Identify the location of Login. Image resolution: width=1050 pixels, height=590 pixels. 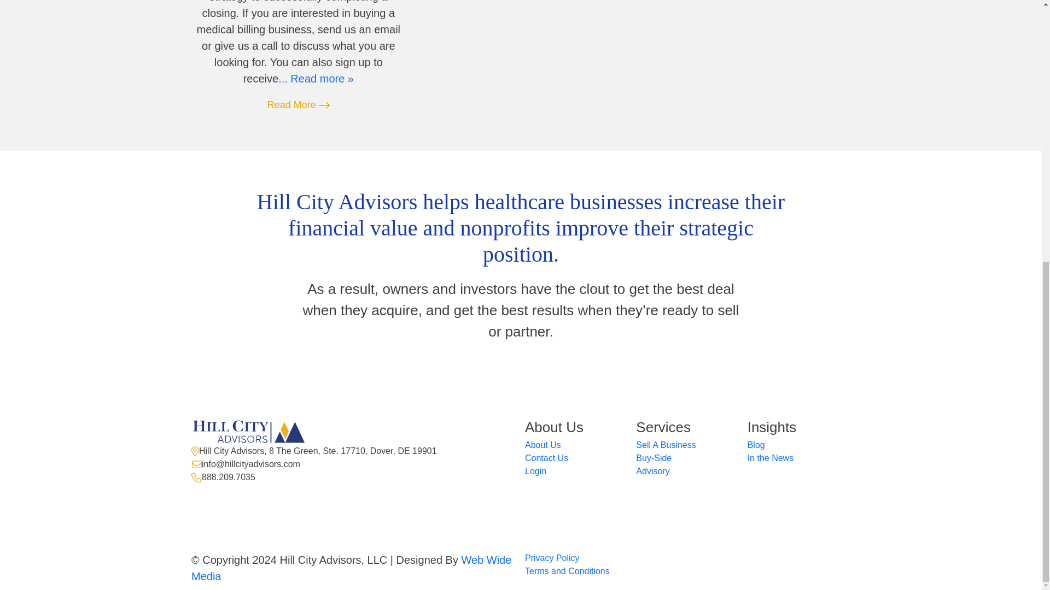
(535, 471).